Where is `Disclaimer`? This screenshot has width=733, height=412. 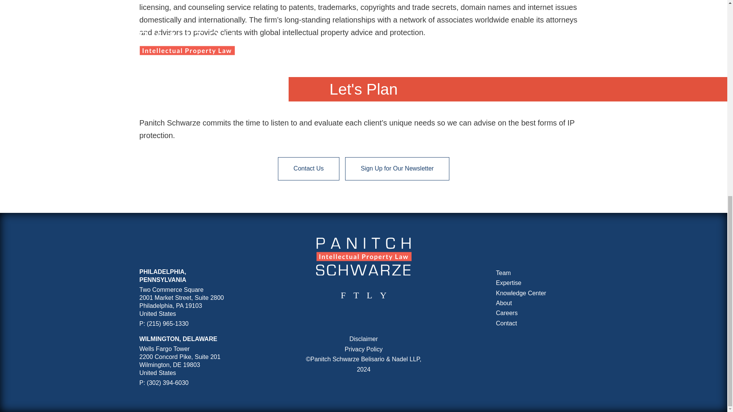
Disclaimer is located at coordinates (363, 339).